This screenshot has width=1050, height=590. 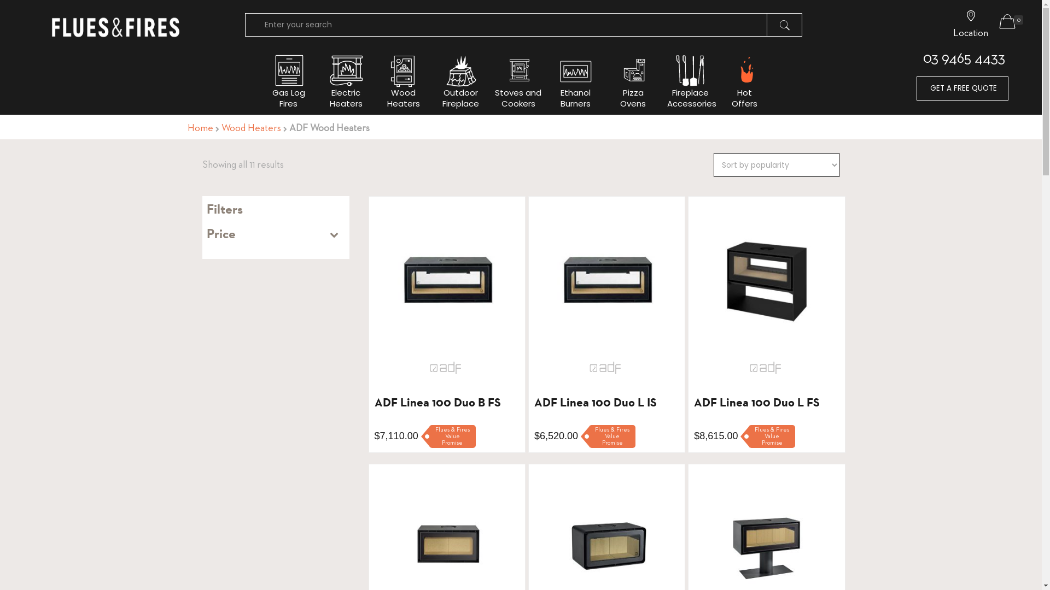 I want to click on 0, so click(x=1012, y=24).